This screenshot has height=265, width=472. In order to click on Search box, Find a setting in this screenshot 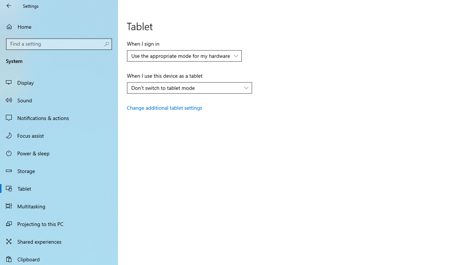, I will do `click(59, 44)`.